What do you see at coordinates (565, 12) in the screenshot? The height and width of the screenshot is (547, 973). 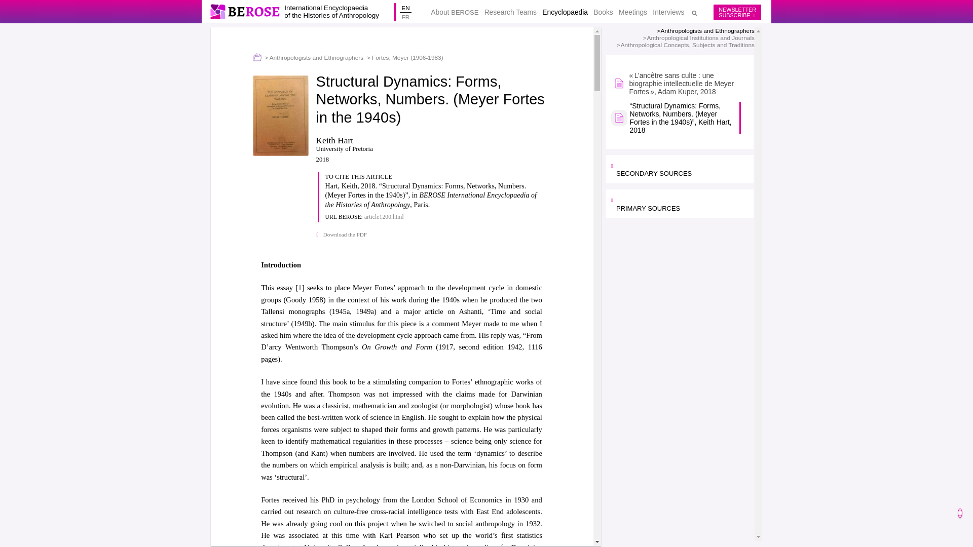 I see `Encyclopaedia` at bounding box center [565, 12].